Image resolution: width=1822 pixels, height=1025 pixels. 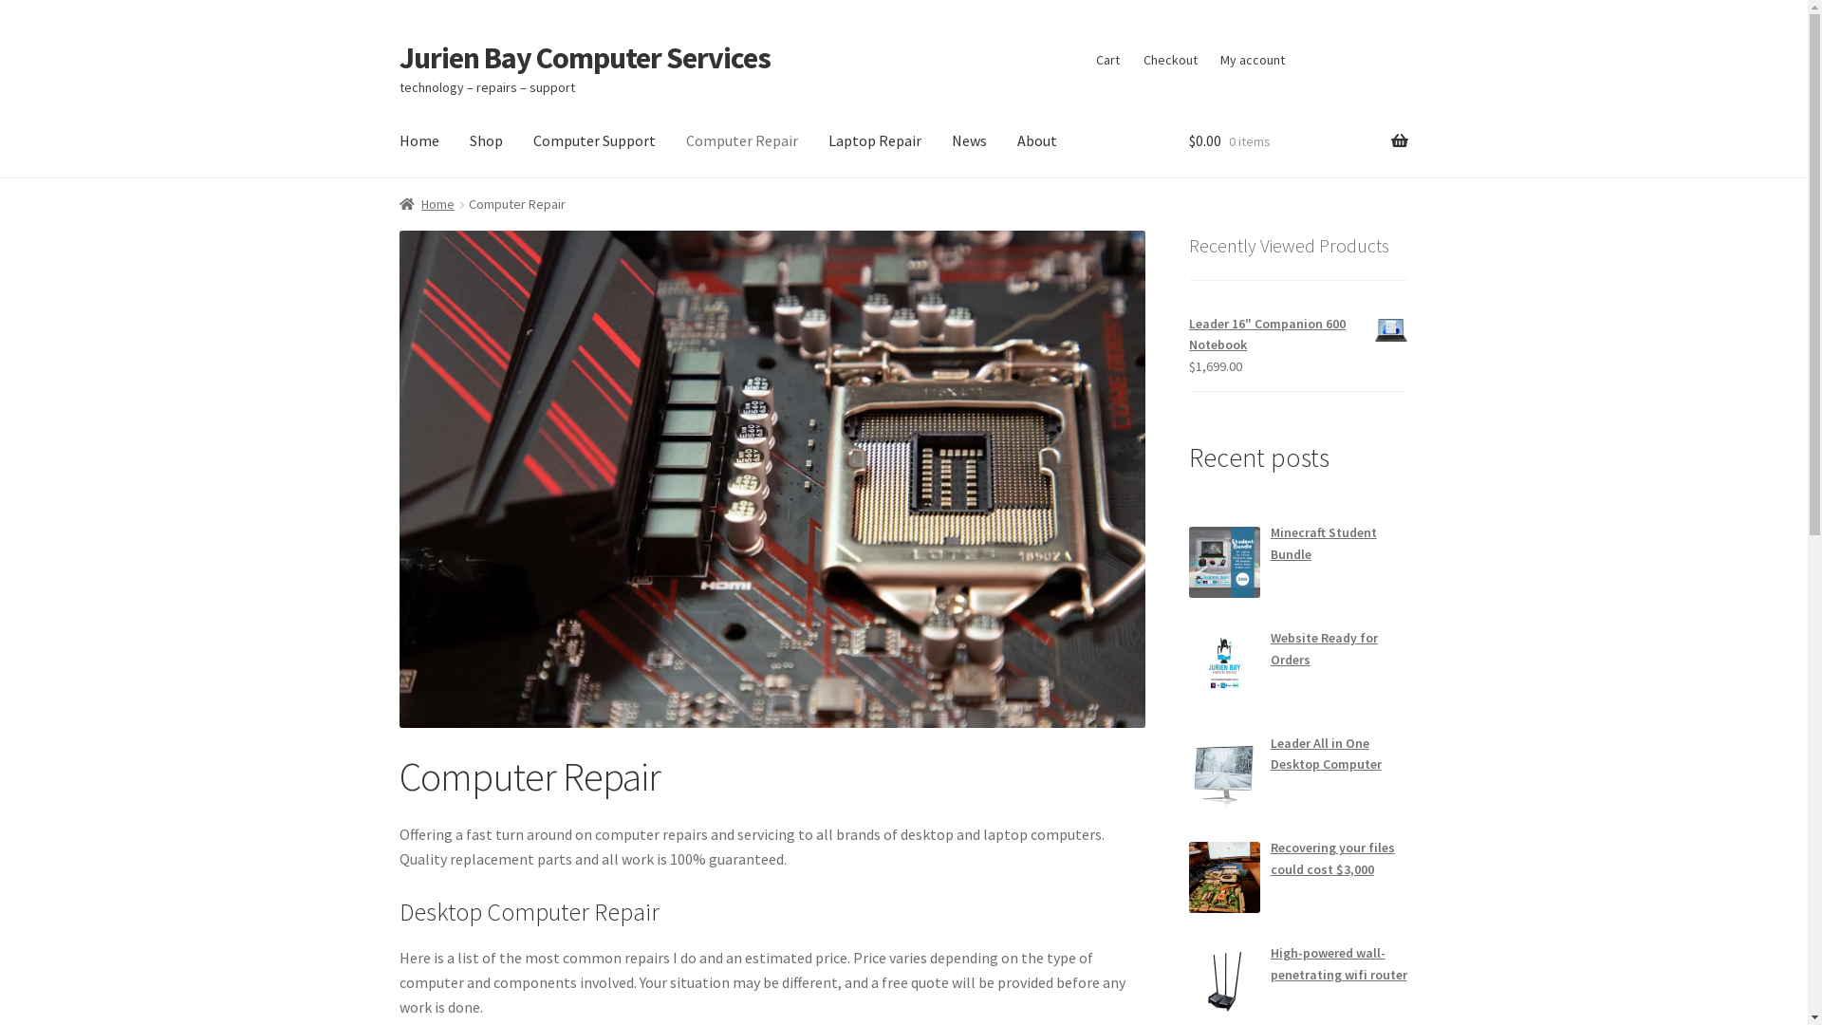 I want to click on $0.00 0 items, so click(x=1298, y=141).